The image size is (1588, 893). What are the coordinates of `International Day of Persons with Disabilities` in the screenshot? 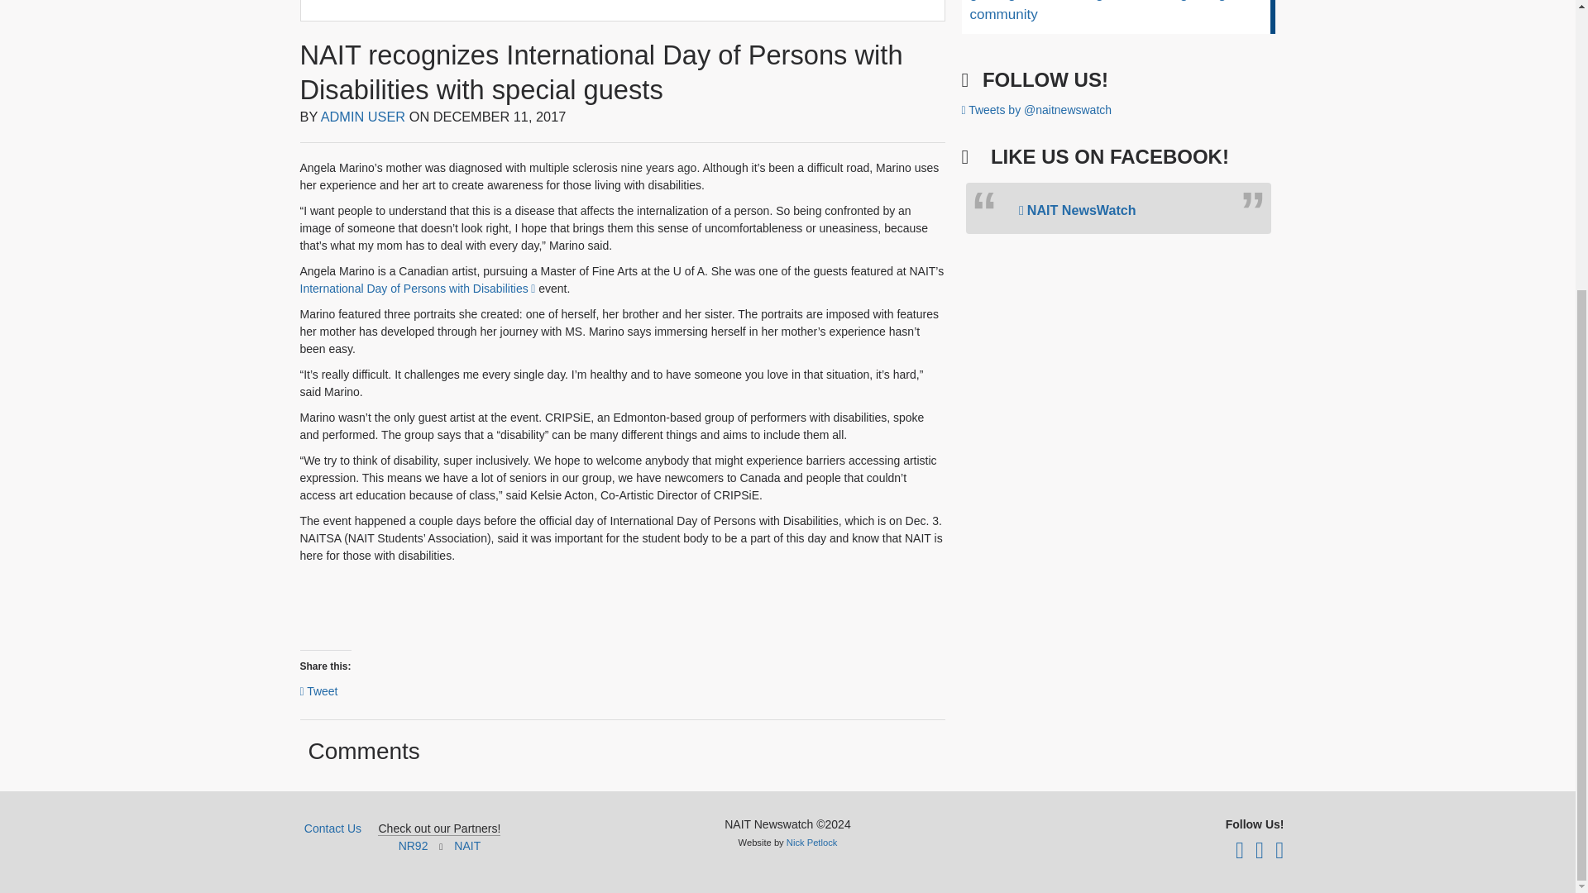 It's located at (417, 289).